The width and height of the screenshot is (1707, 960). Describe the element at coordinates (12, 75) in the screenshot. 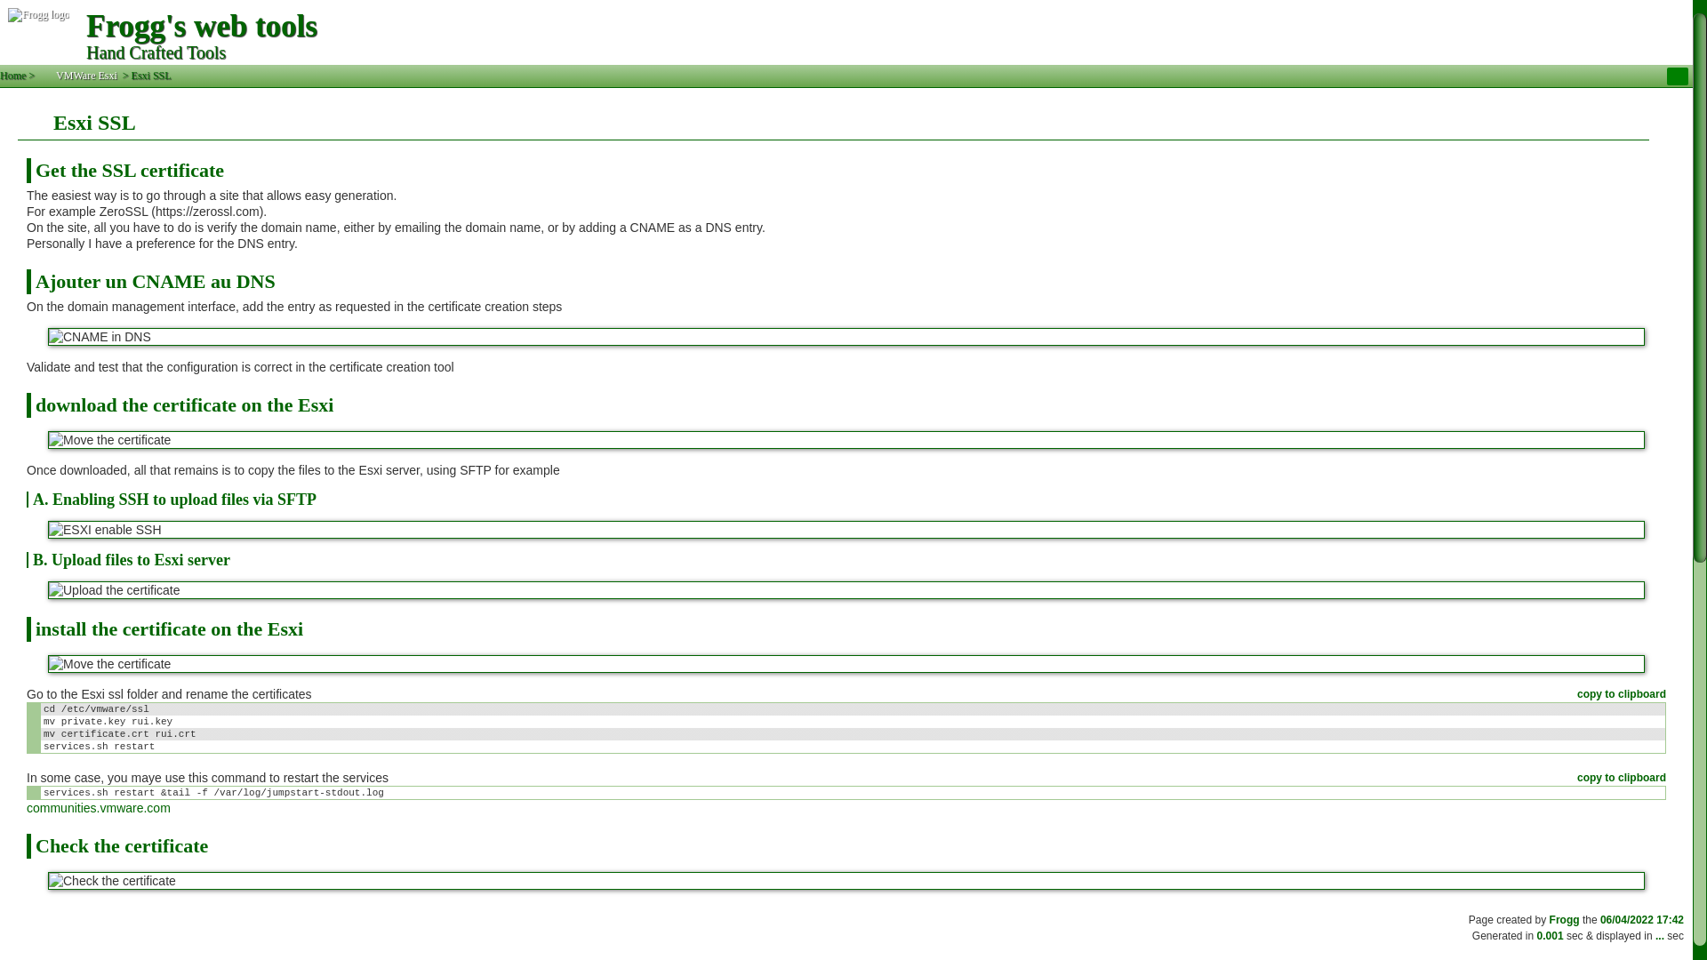

I see `Home` at that location.